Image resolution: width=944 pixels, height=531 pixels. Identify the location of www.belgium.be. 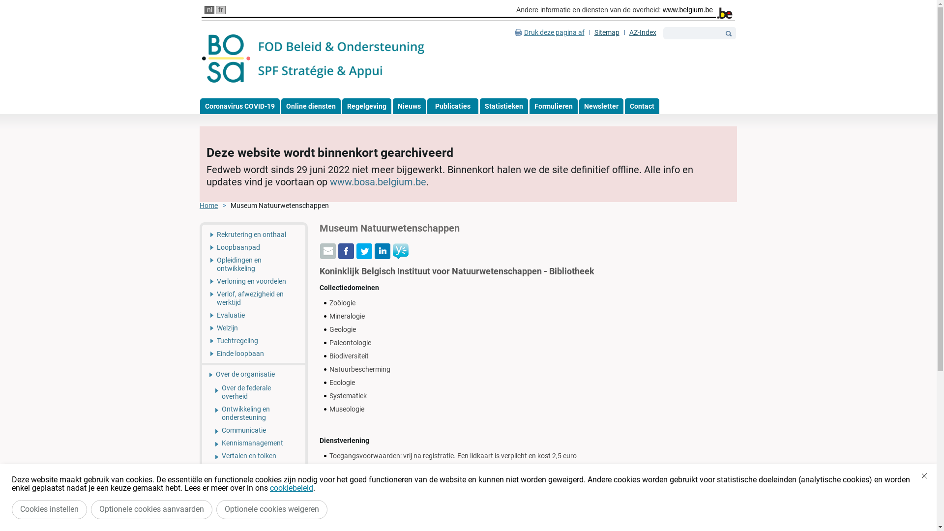
(688, 10).